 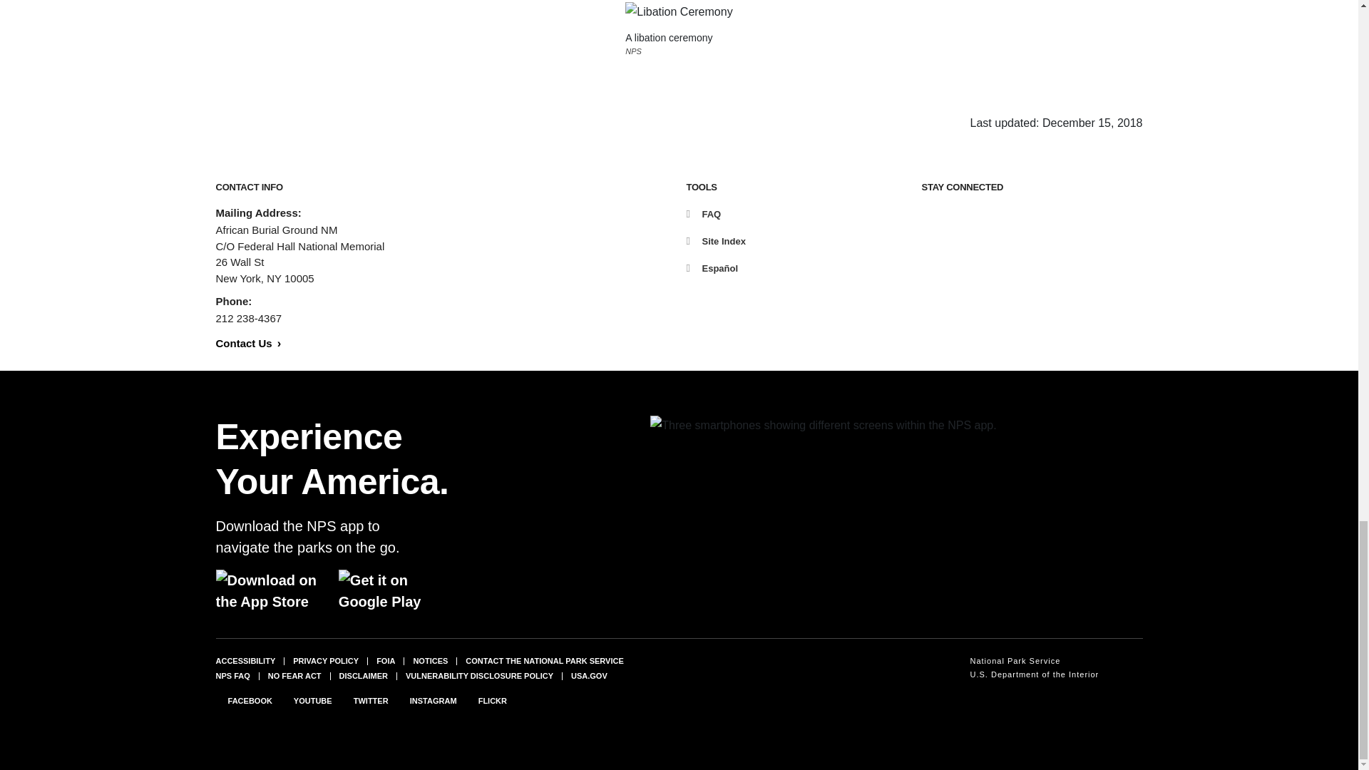 I want to click on U.S. Department of the Interior, so click(x=1034, y=674).